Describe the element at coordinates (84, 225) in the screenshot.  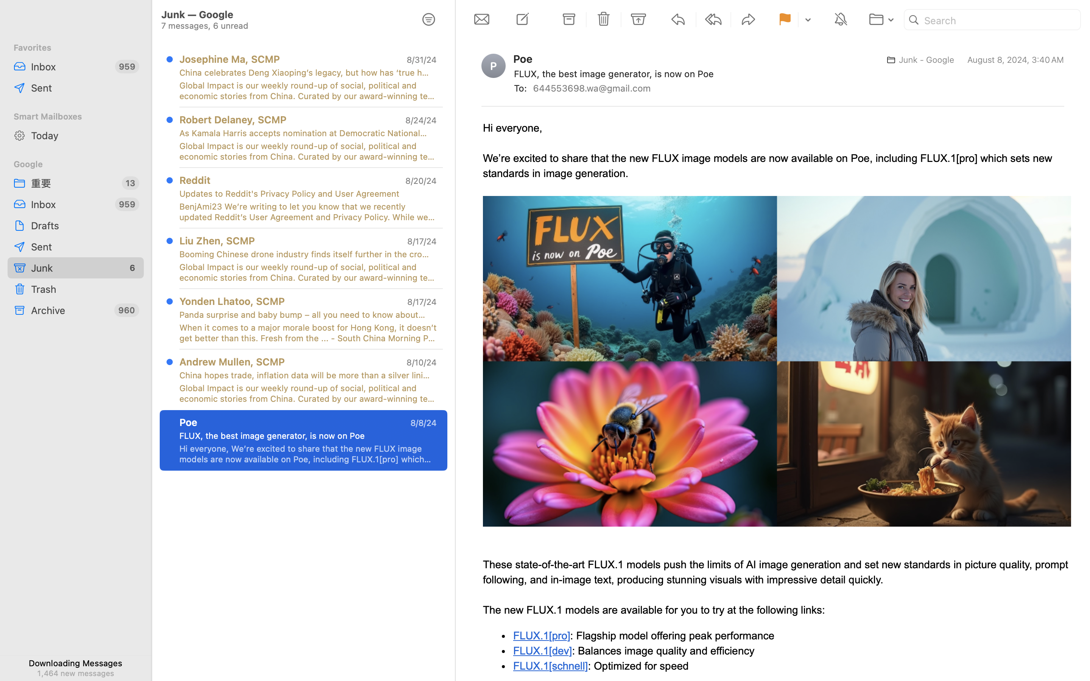
I see `Drafts` at that location.